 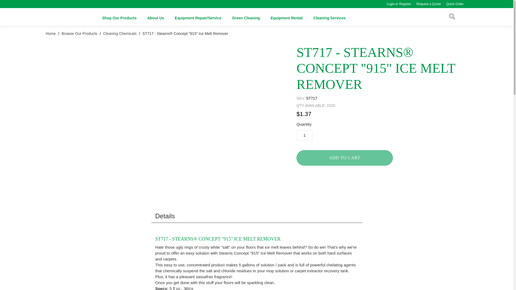 I want to click on Login, so click(x=389, y=4).